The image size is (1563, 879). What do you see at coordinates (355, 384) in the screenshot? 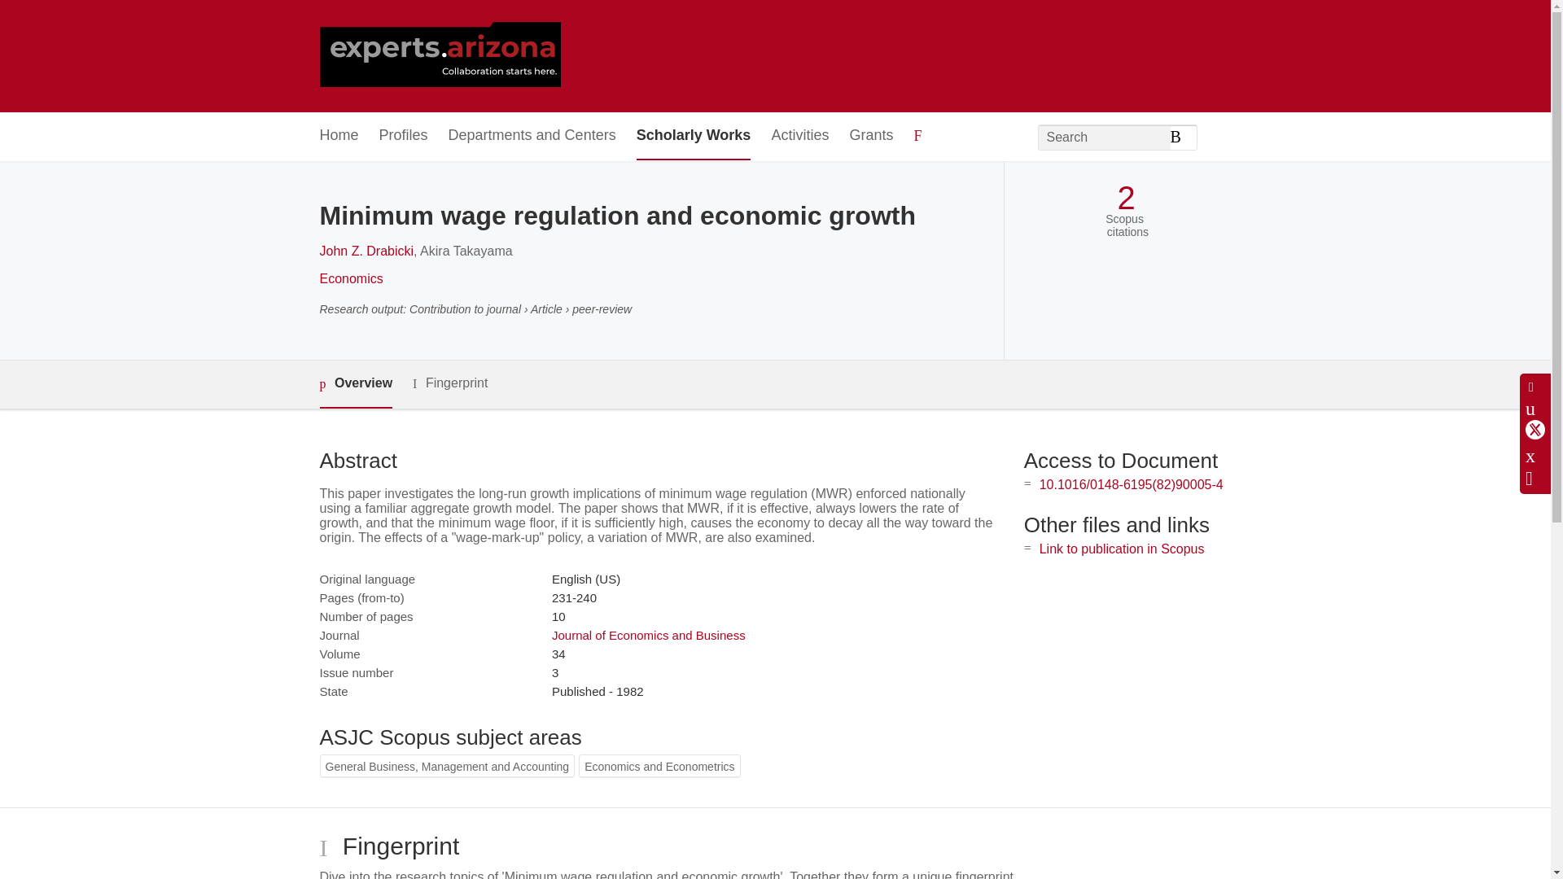
I see `Overview` at bounding box center [355, 384].